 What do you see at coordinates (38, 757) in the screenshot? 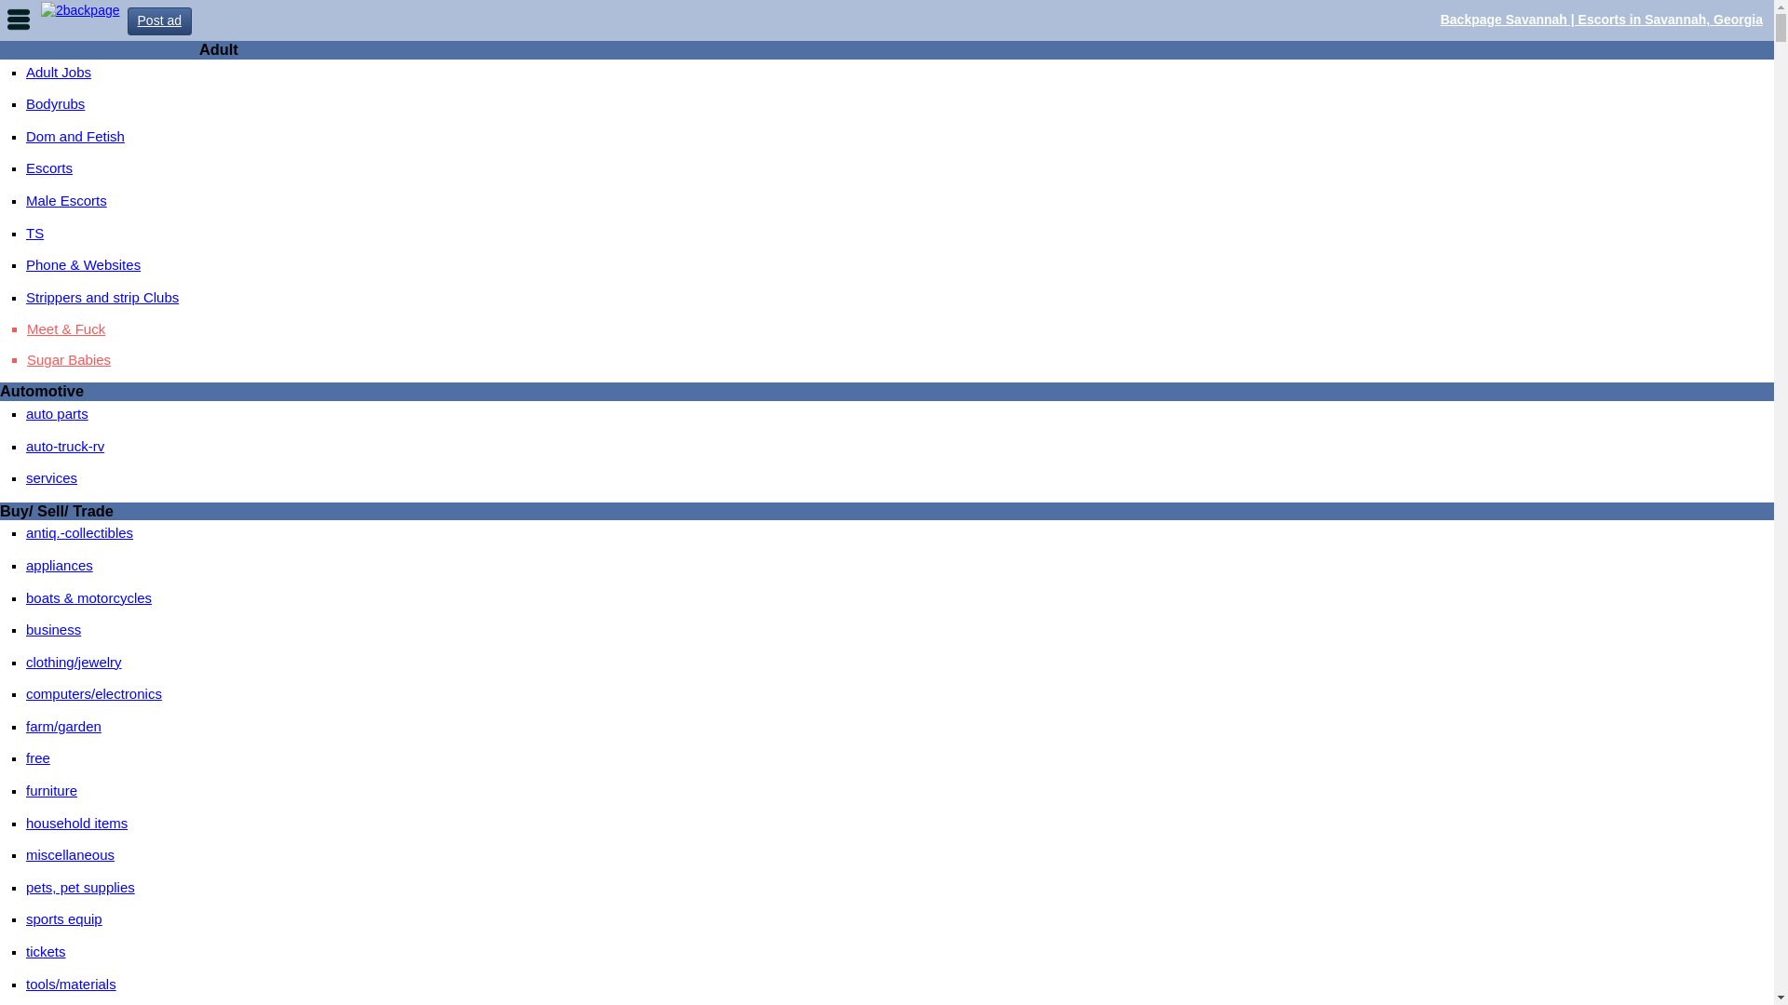
I see `free` at bounding box center [38, 757].